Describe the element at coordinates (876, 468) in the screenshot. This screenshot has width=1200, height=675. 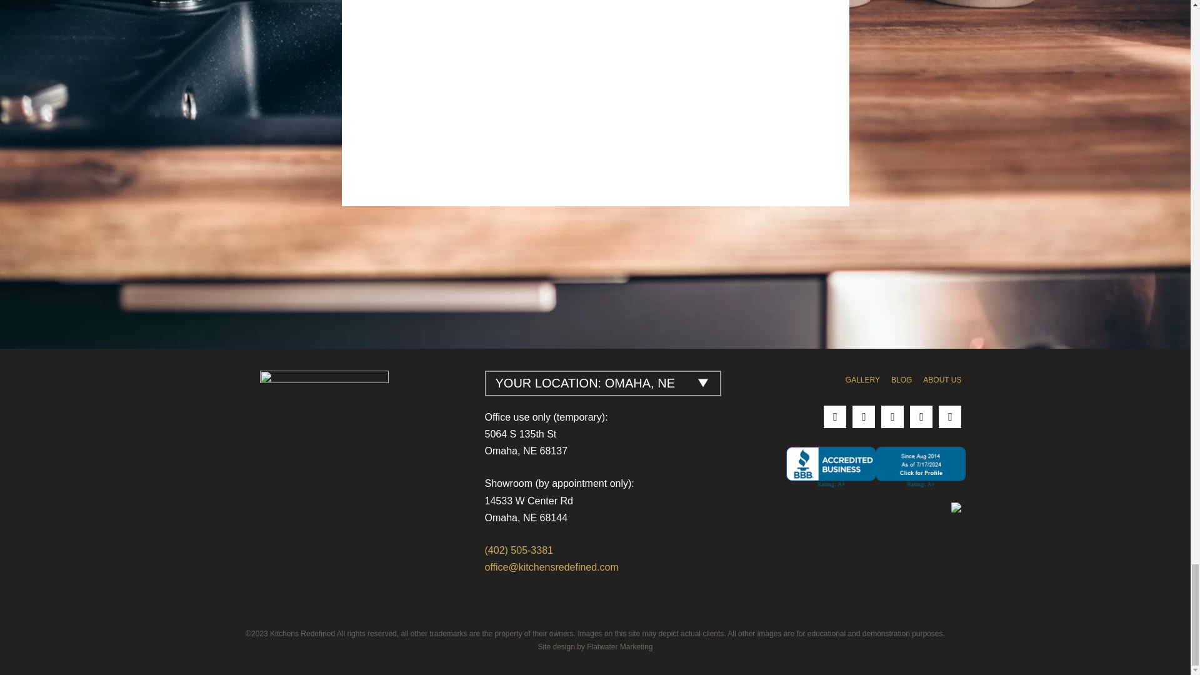
I see `Kitchens Redefined, Kitchen Remodel, Omaha, NE` at that location.